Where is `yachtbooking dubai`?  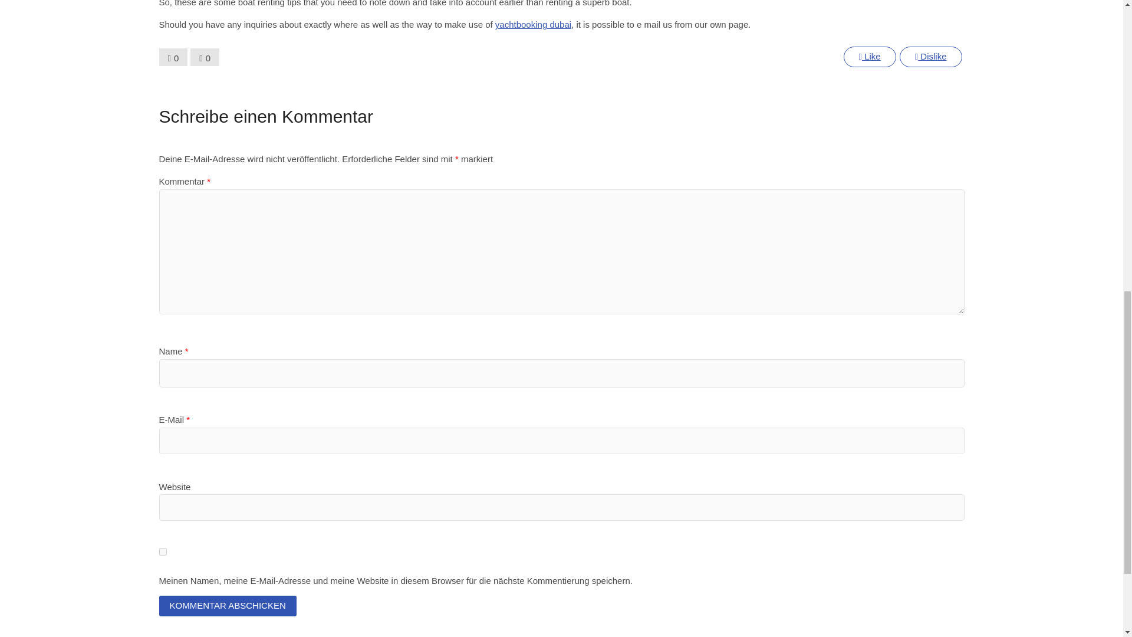 yachtbooking dubai is located at coordinates (533, 24).